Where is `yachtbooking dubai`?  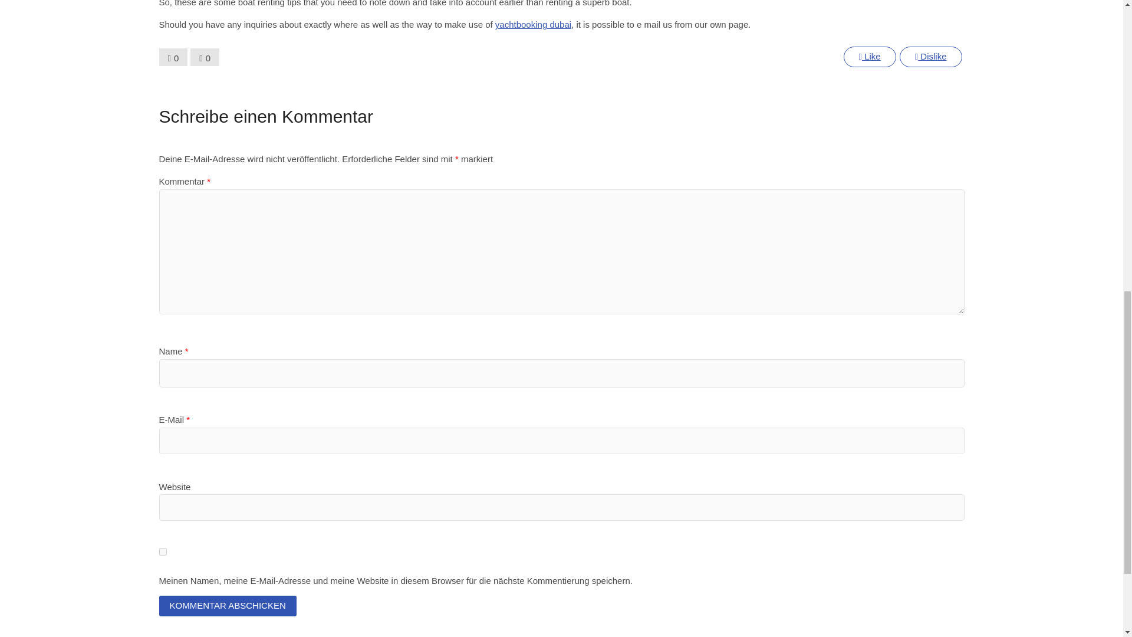 yachtbooking dubai is located at coordinates (533, 24).